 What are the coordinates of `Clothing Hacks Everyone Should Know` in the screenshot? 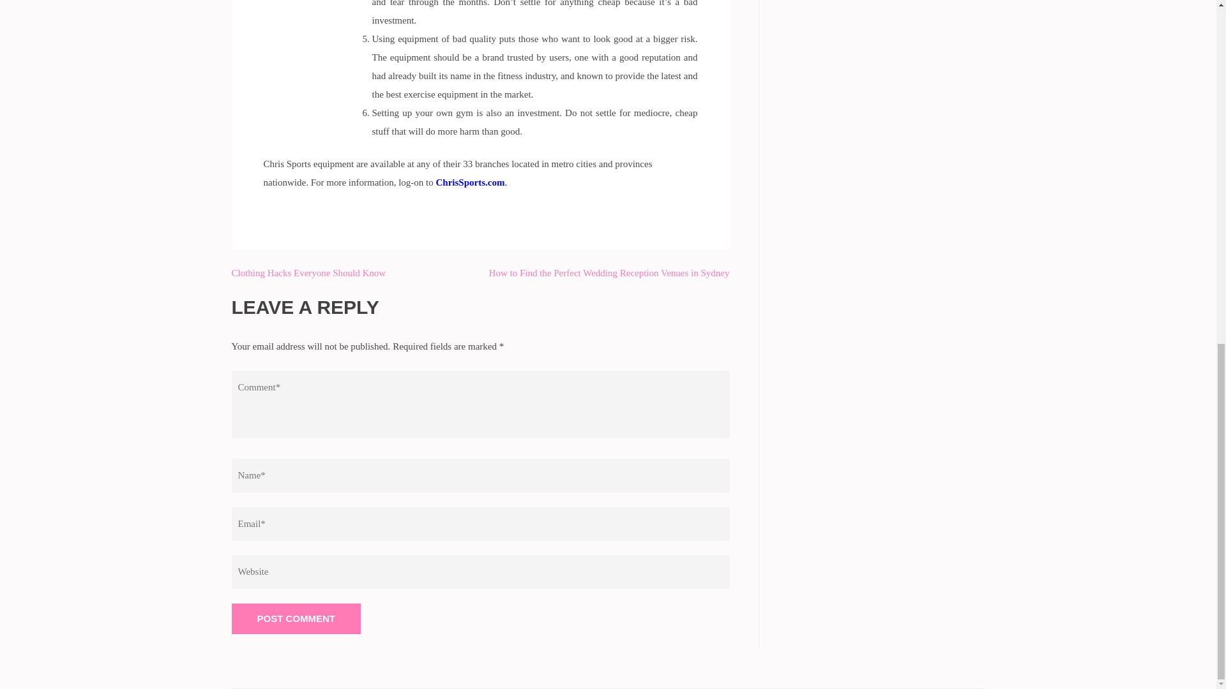 It's located at (308, 272).